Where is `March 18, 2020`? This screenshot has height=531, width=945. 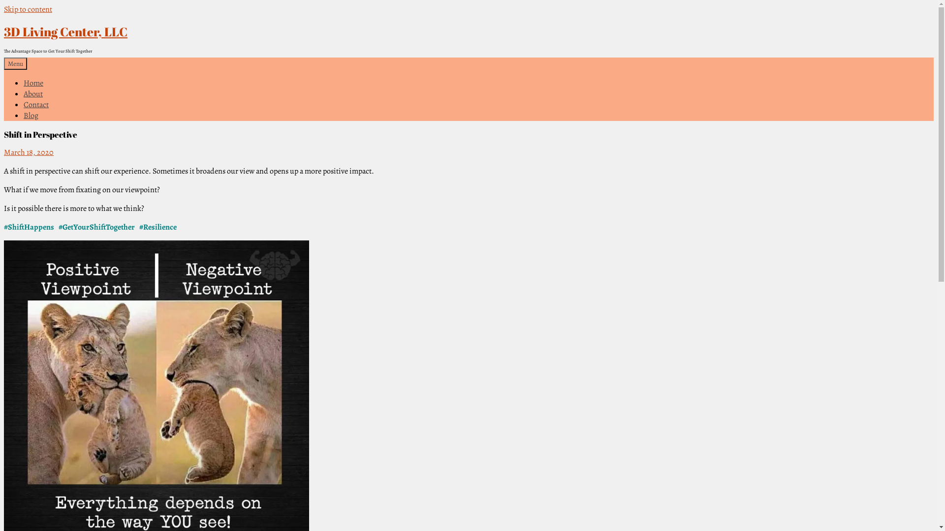 March 18, 2020 is located at coordinates (29, 152).